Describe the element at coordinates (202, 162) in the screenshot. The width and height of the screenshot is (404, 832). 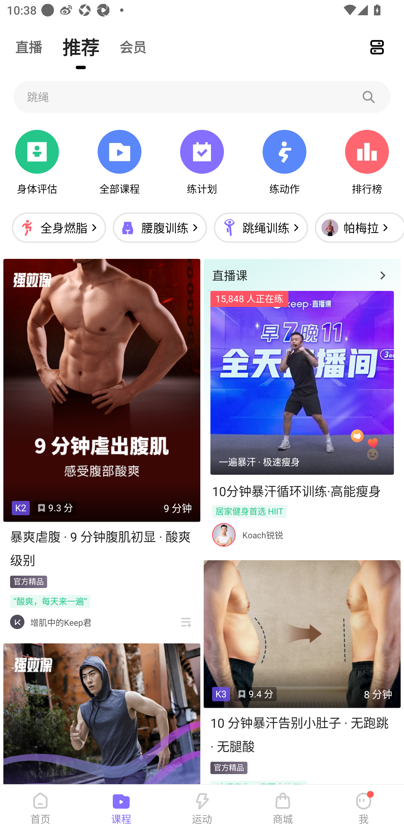
I see `练计划` at that location.